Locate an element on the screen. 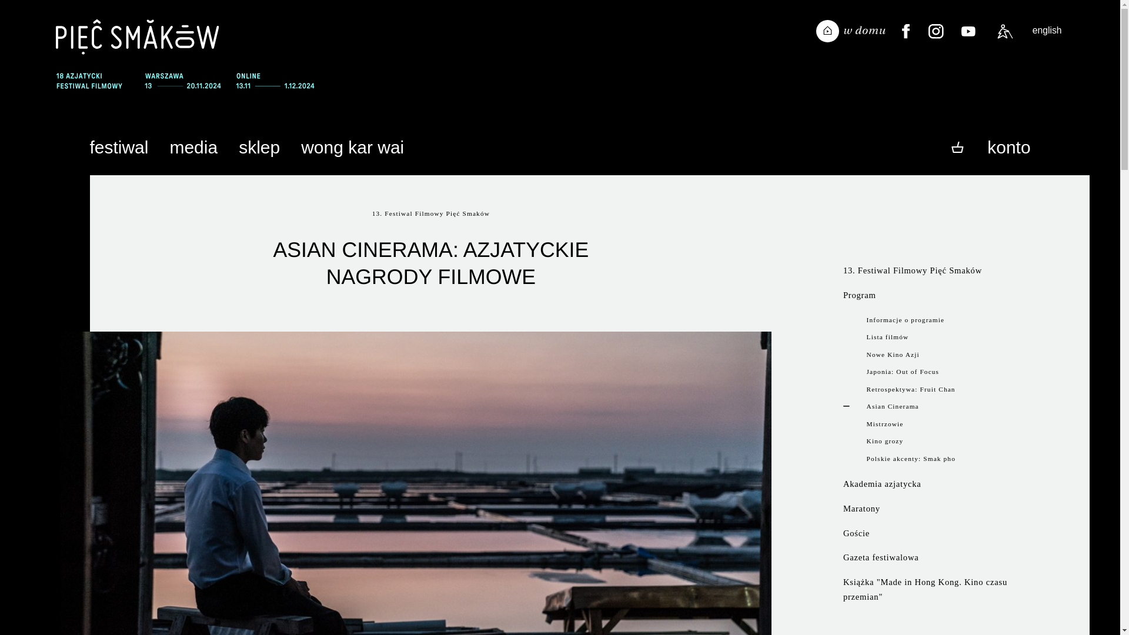  english is located at coordinates (1047, 30).